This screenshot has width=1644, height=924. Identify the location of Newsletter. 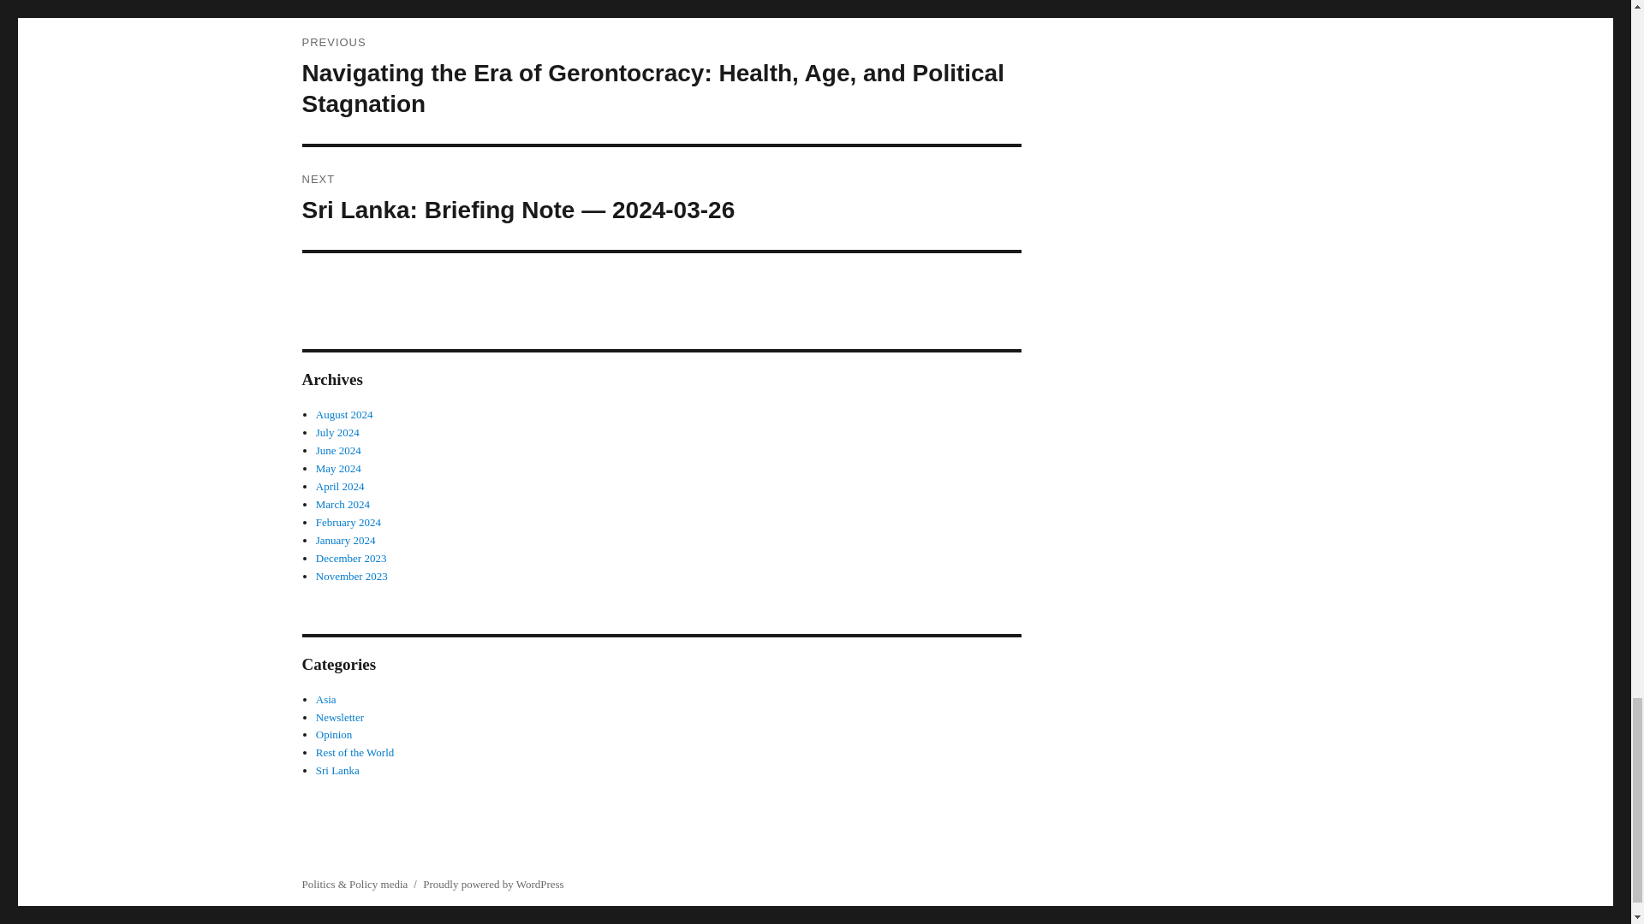
(339, 717).